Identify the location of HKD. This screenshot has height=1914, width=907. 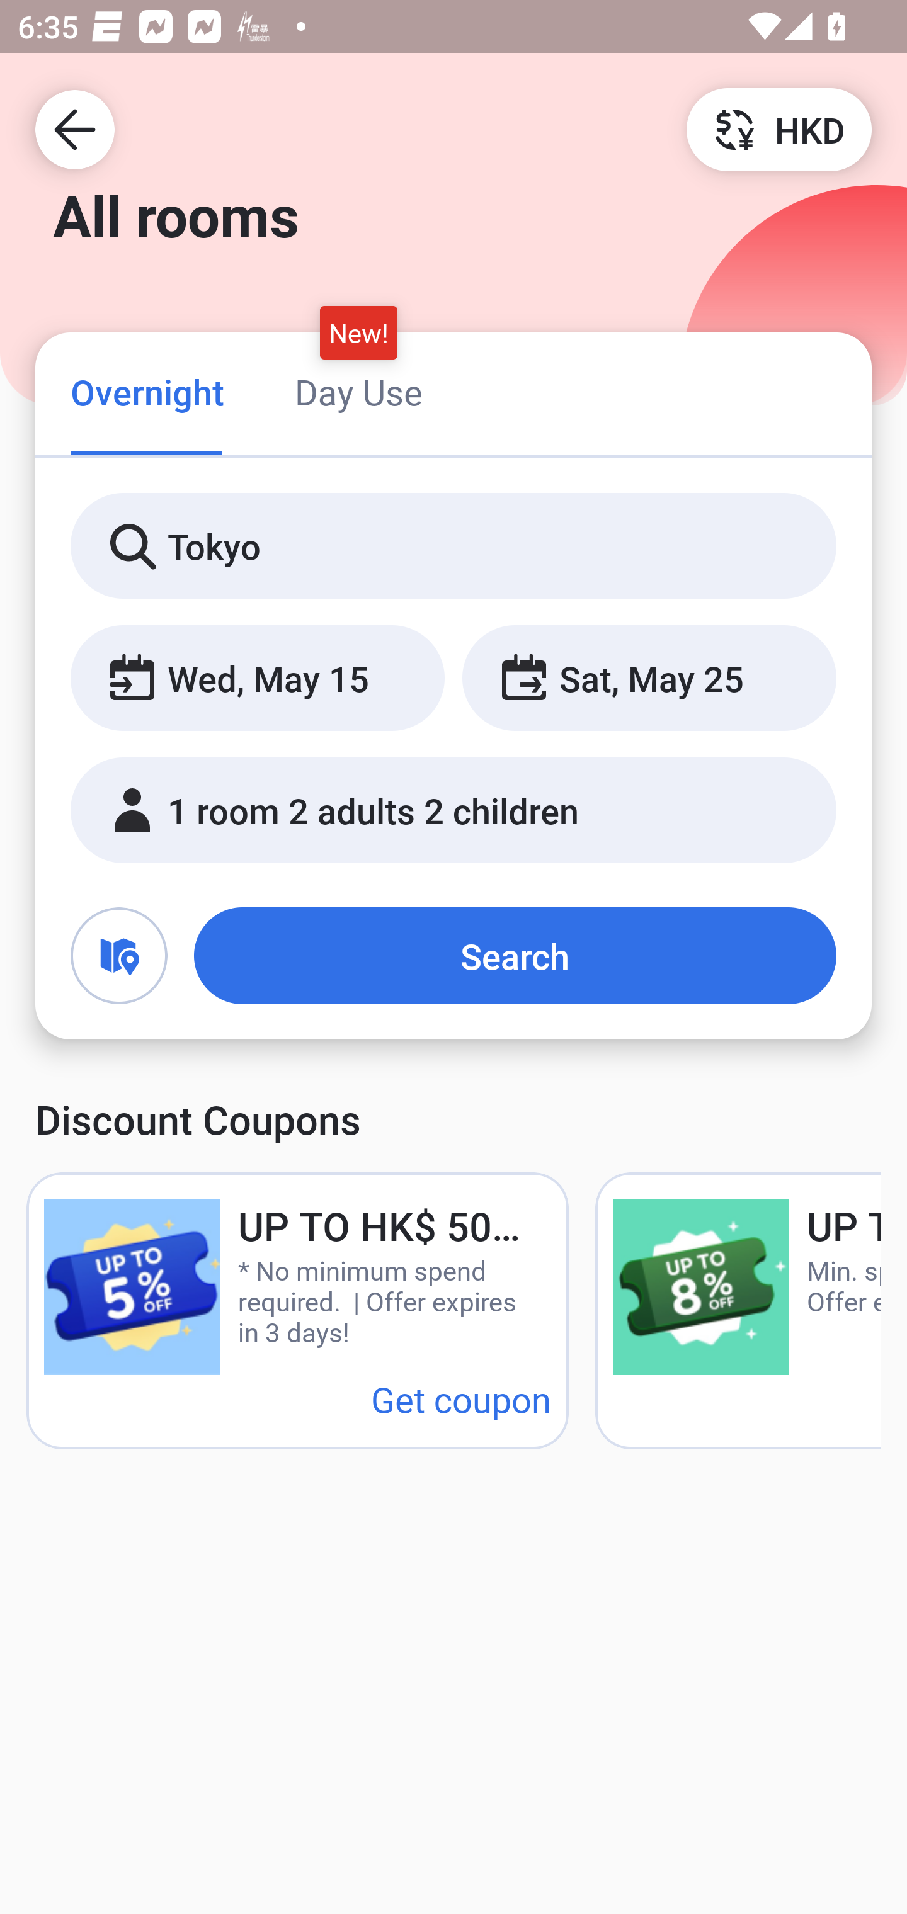
(779, 128).